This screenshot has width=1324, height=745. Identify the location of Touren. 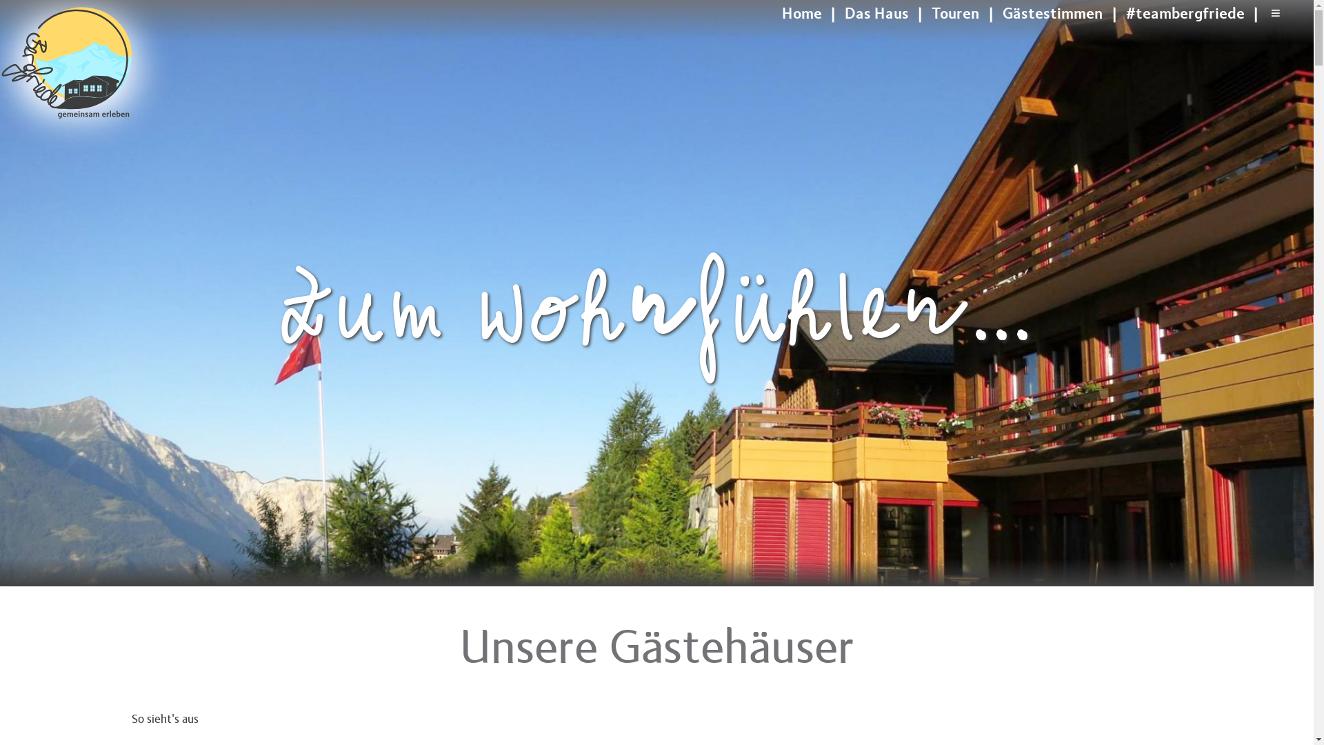
(956, 14).